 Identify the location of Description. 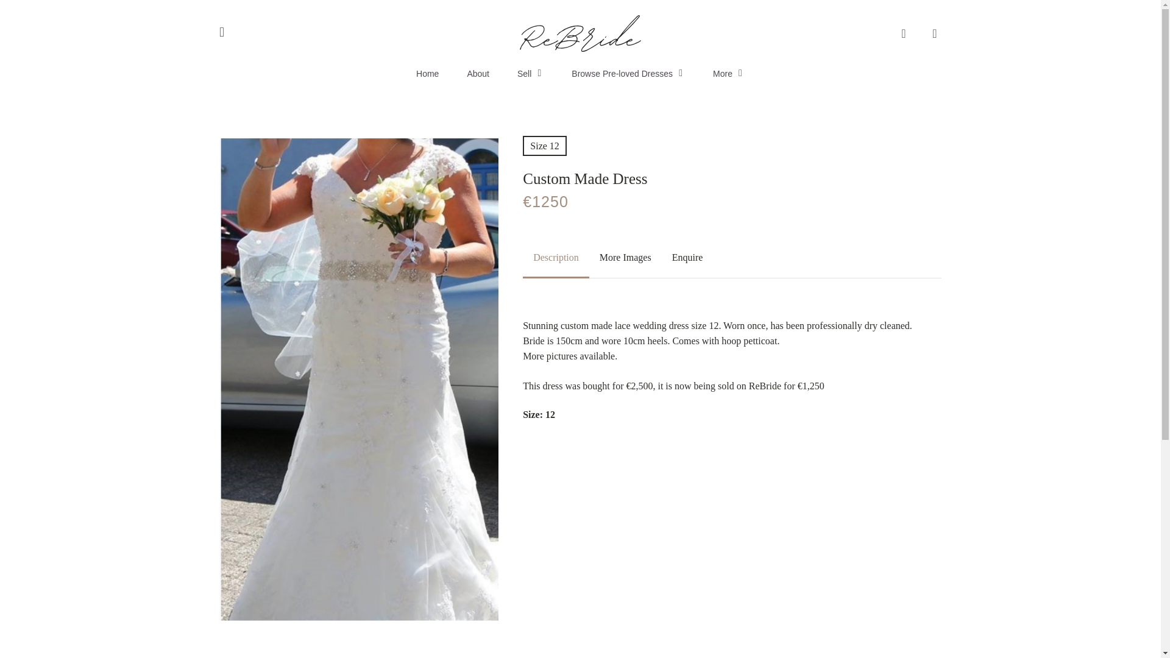
(556, 257).